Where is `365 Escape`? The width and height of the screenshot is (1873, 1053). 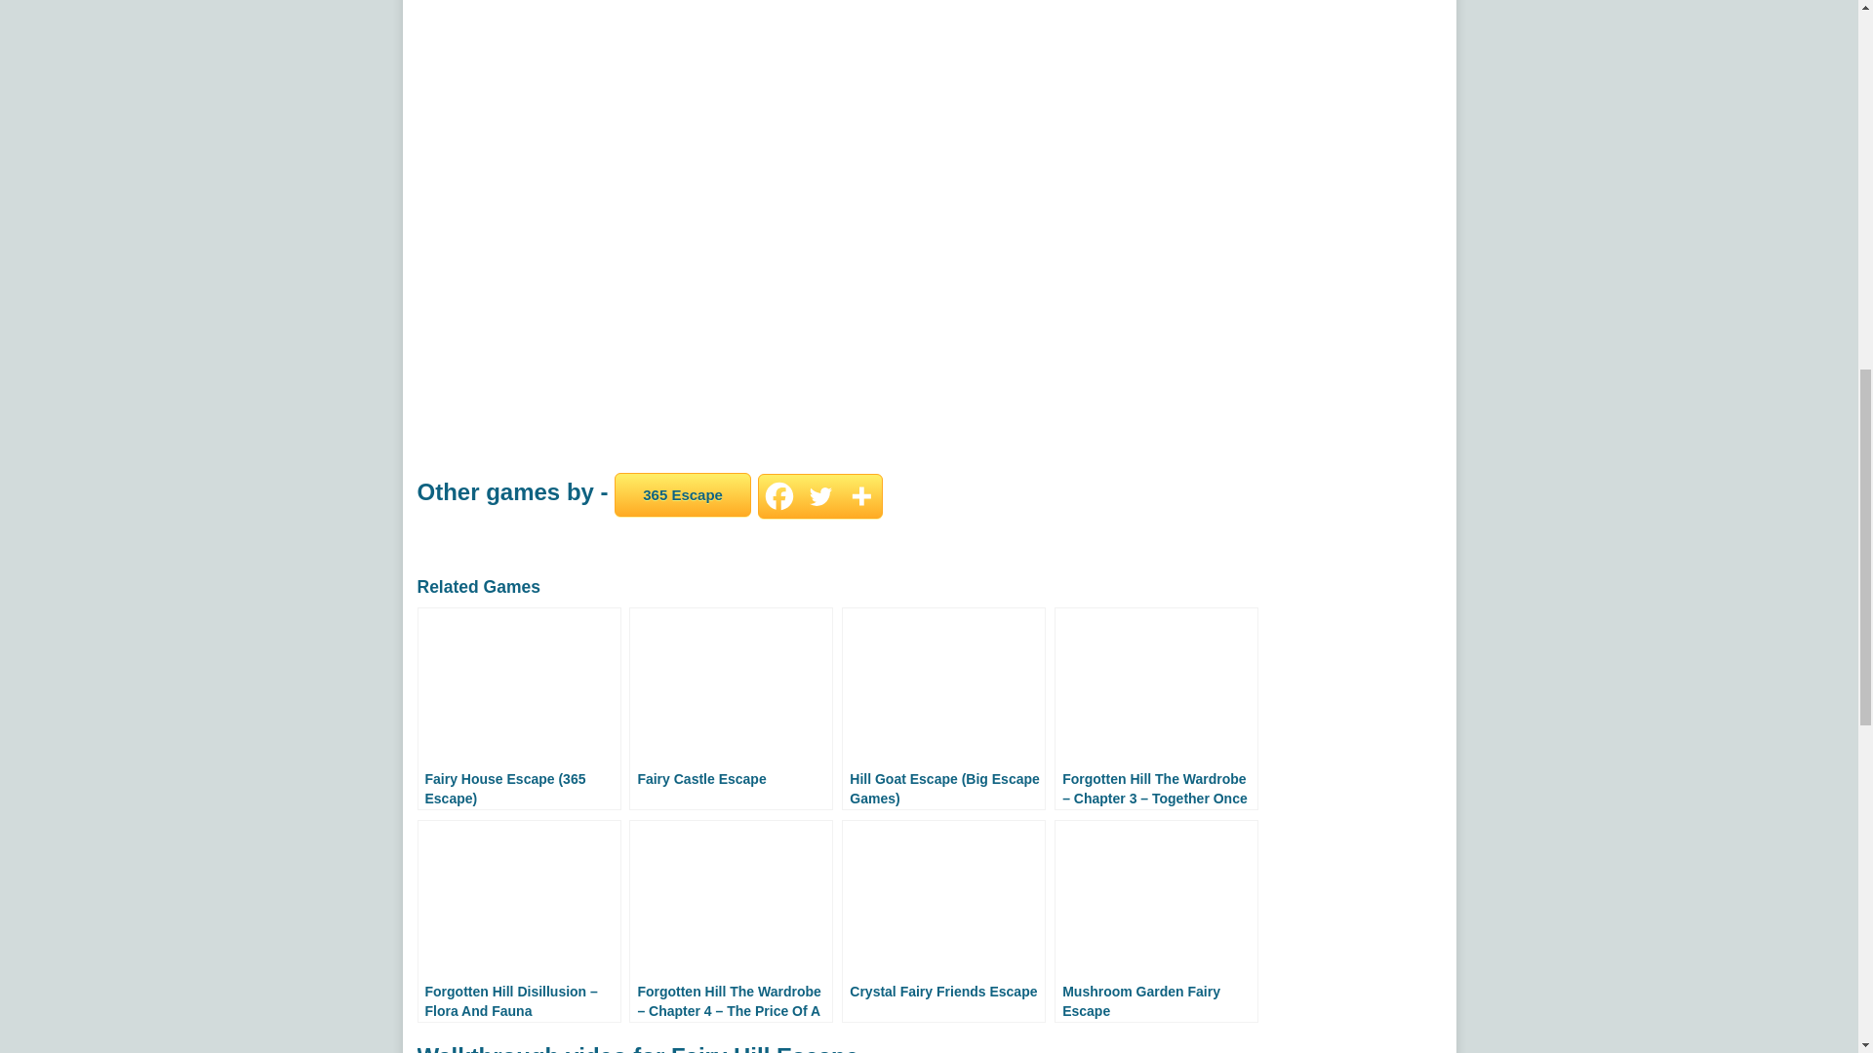
365 Escape is located at coordinates (683, 494).